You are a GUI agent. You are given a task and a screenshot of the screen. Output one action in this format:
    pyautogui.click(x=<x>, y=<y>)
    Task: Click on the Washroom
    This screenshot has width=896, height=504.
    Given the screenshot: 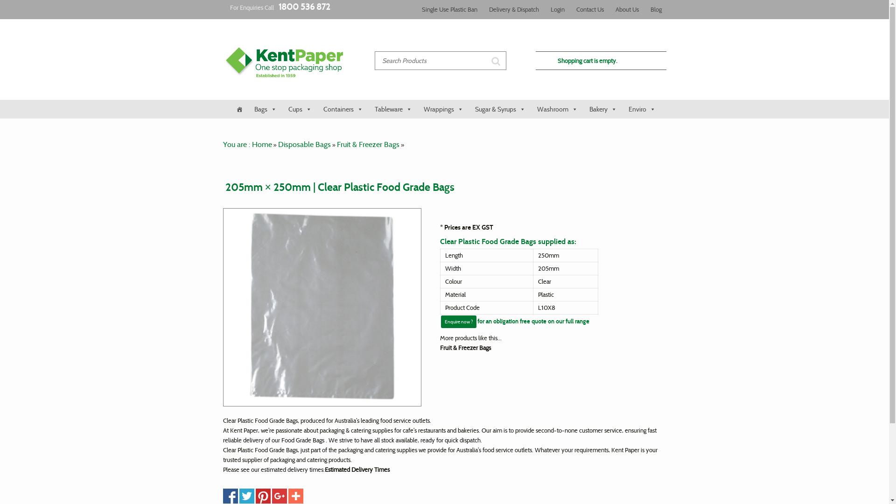 What is the action you would take?
    pyautogui.click(x=556, y=109)
    